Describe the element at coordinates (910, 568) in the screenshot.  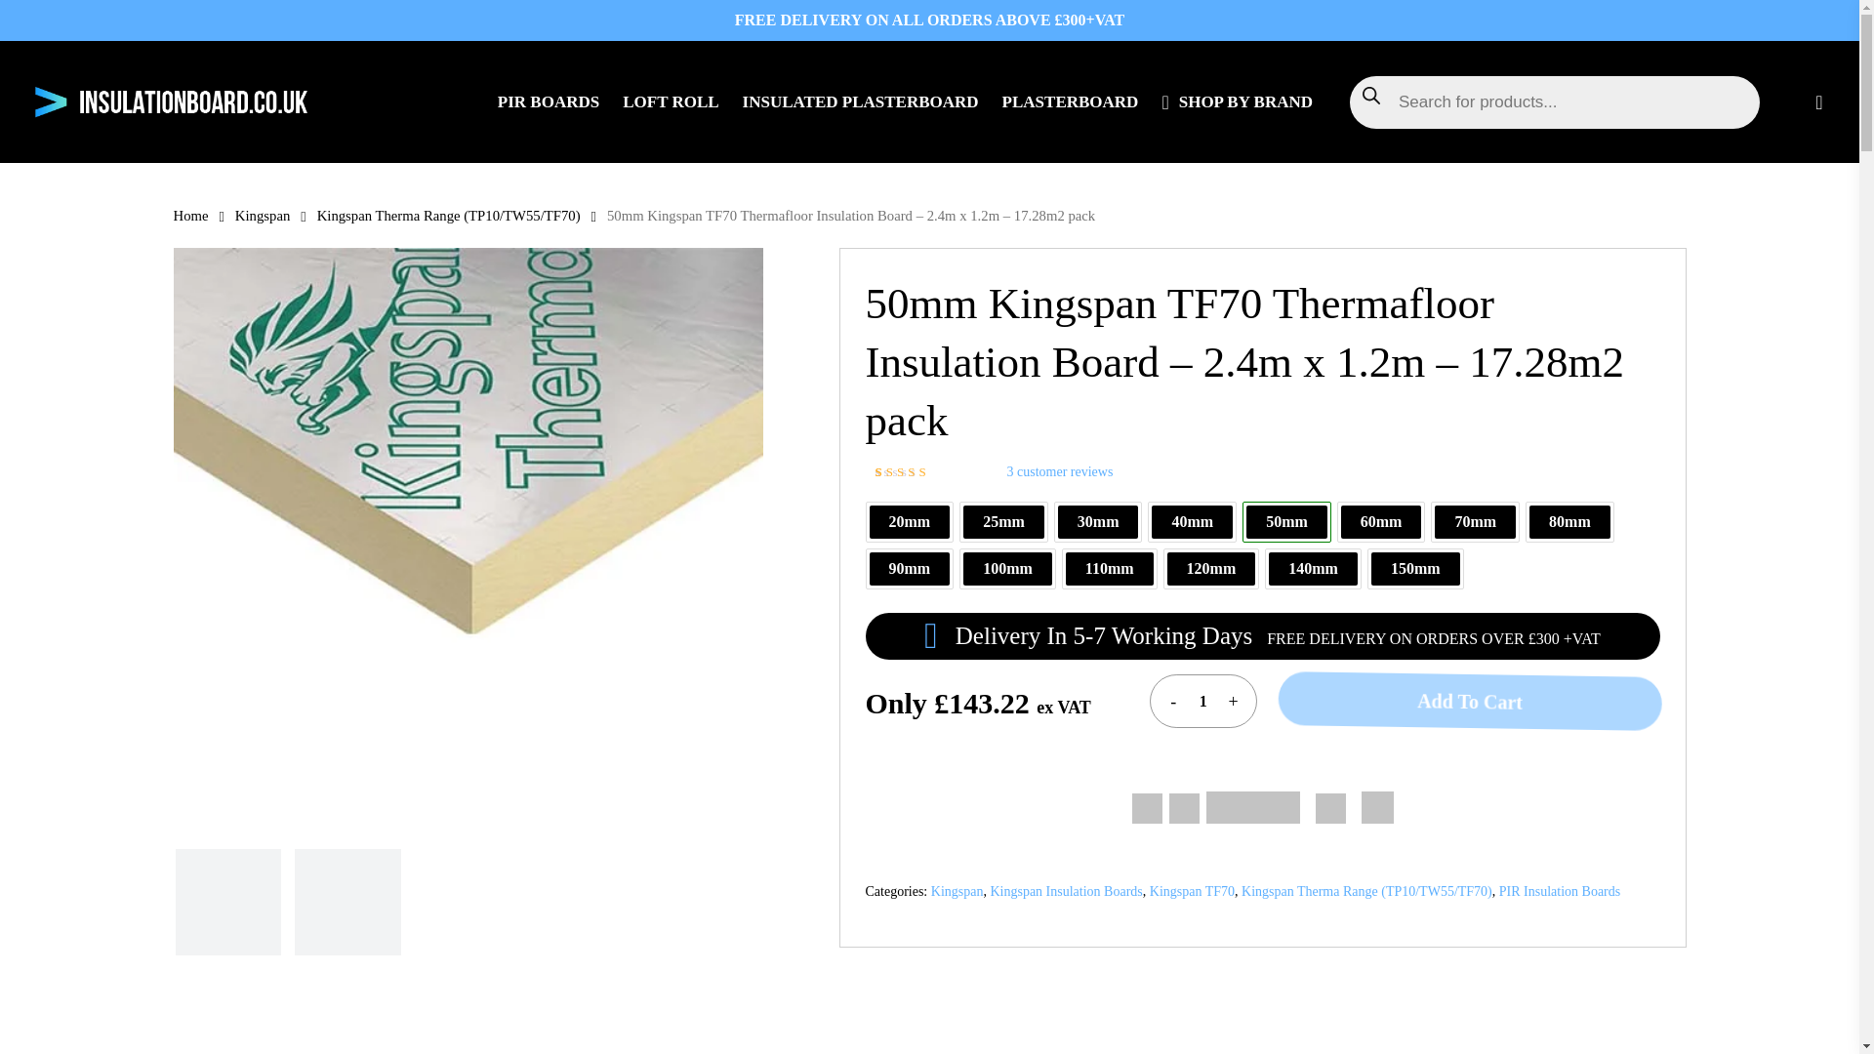
I see `90mm` at that location.